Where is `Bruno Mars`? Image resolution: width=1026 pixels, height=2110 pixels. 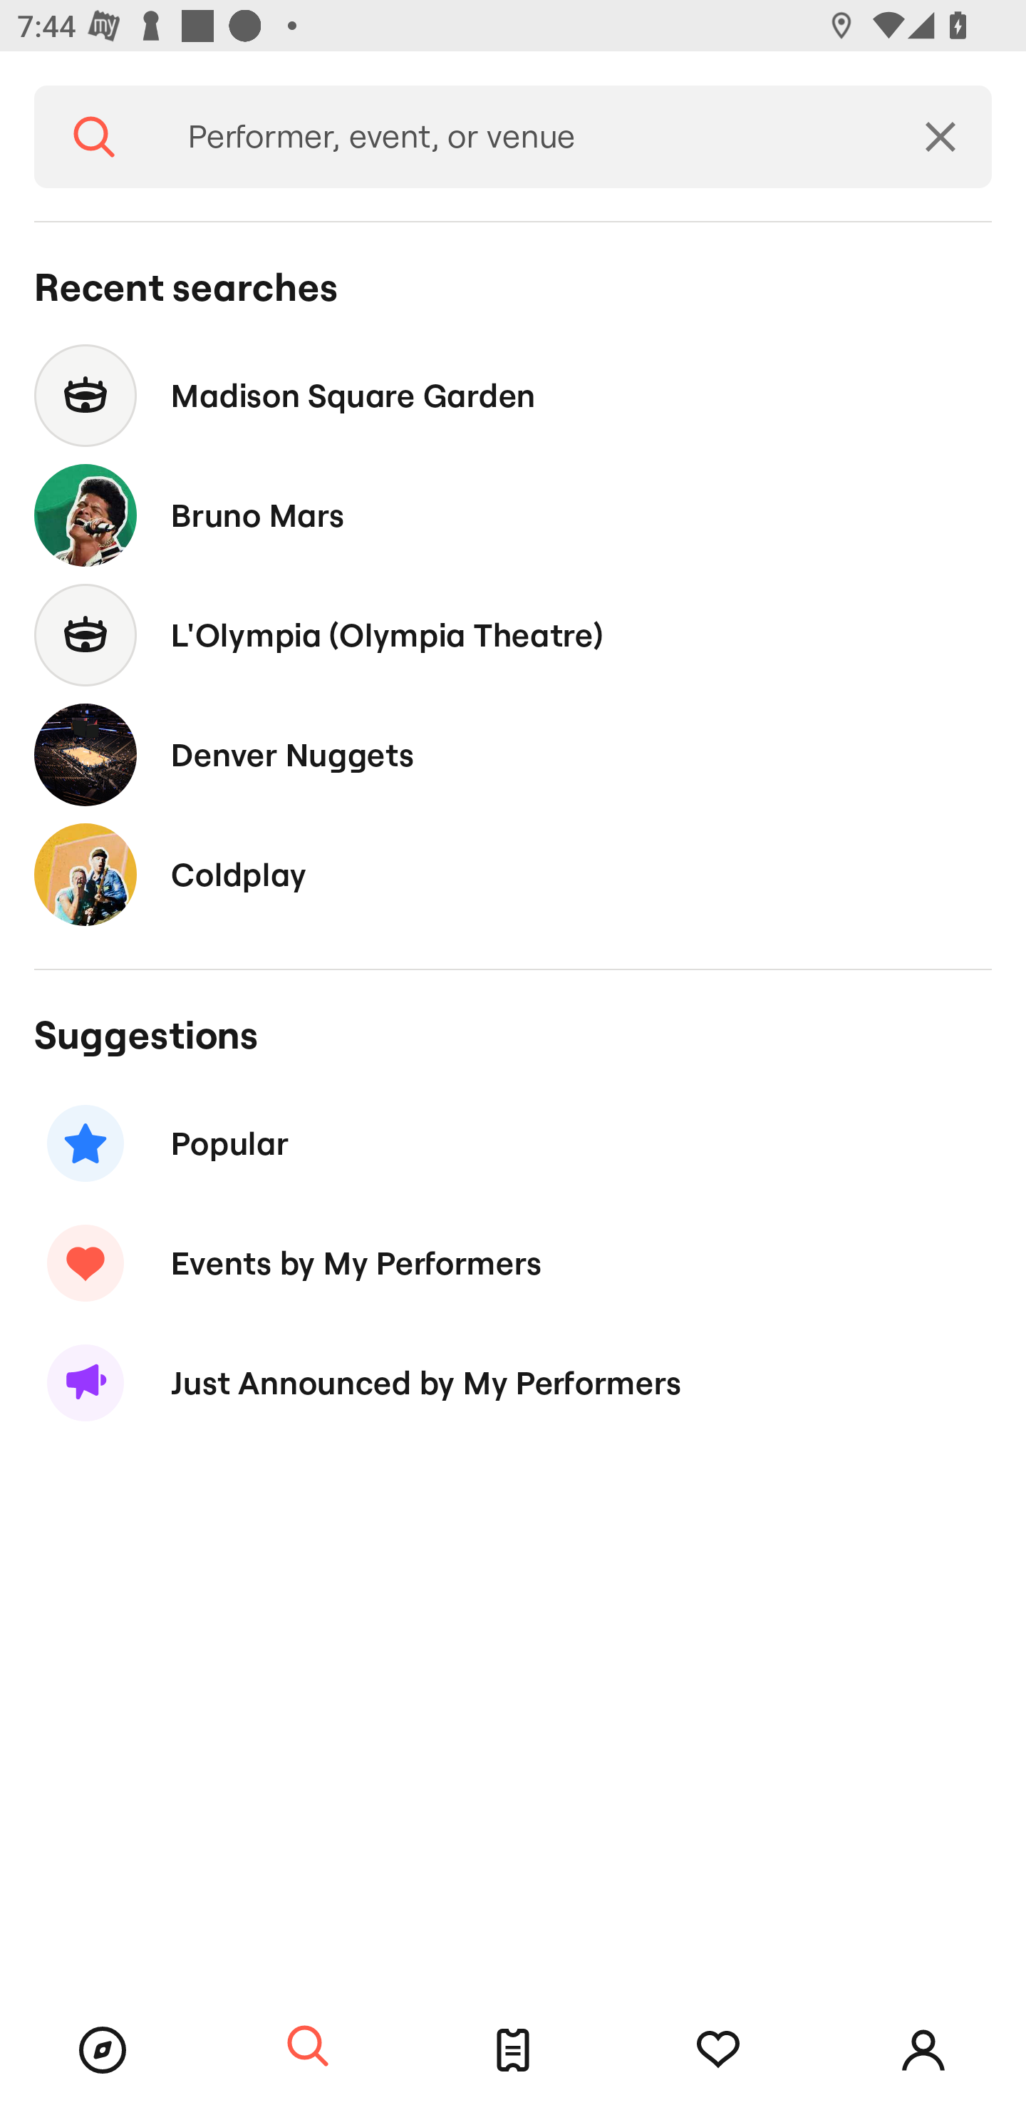 Bruno Mars is located at coordinates (513, 516).